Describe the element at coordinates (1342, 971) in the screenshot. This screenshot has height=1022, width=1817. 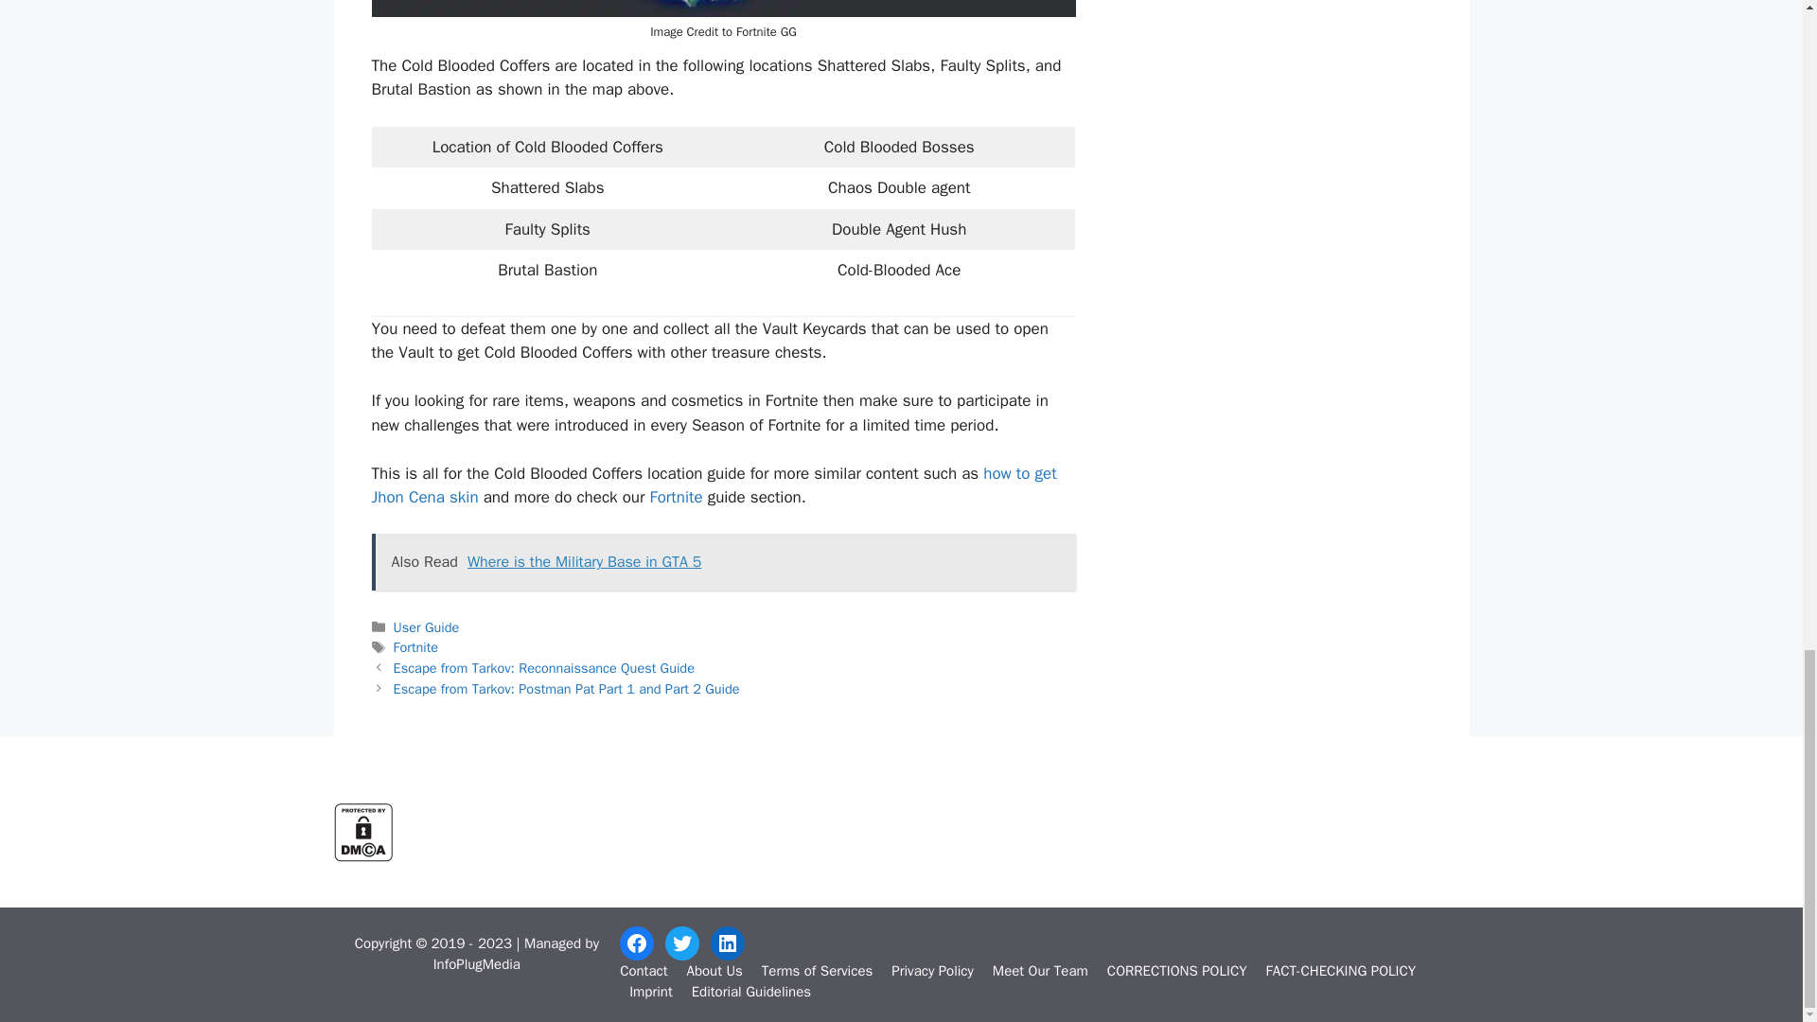
I see `FACT-CHECKING POLICY` at that location.